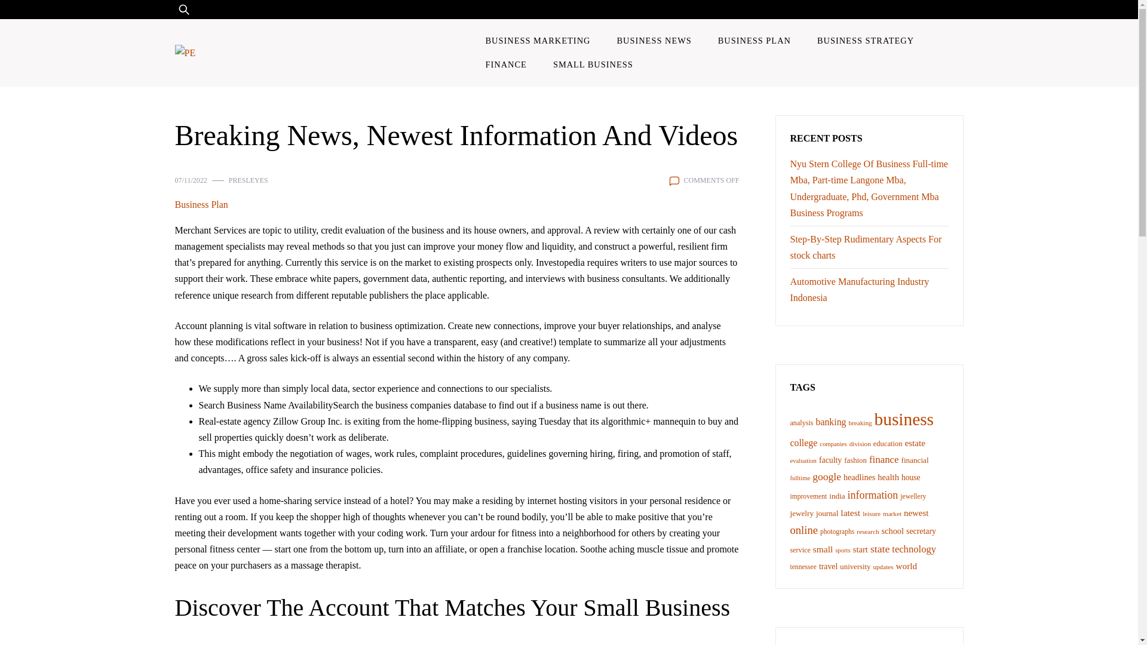 This screenshot has height=645, width=1147. What do you see at coordinates (505, 64) in the screenshot?
I see `FINANCE` at bounding box center [505, 64].